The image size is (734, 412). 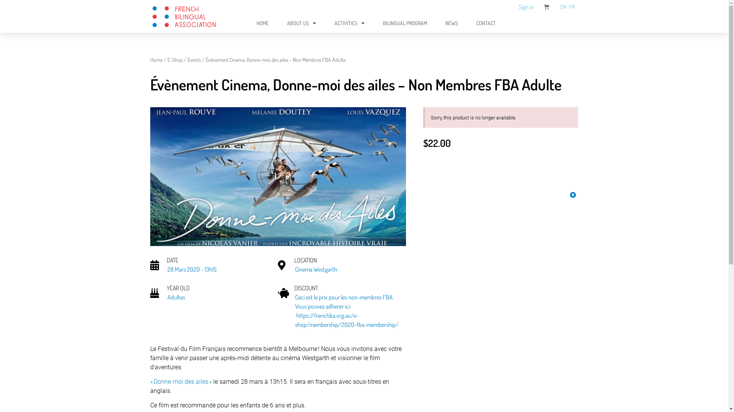 What do you see at coordinates (486, 23) in the screenshot?
I see `CONTACT` at bounding box center [486, 23].